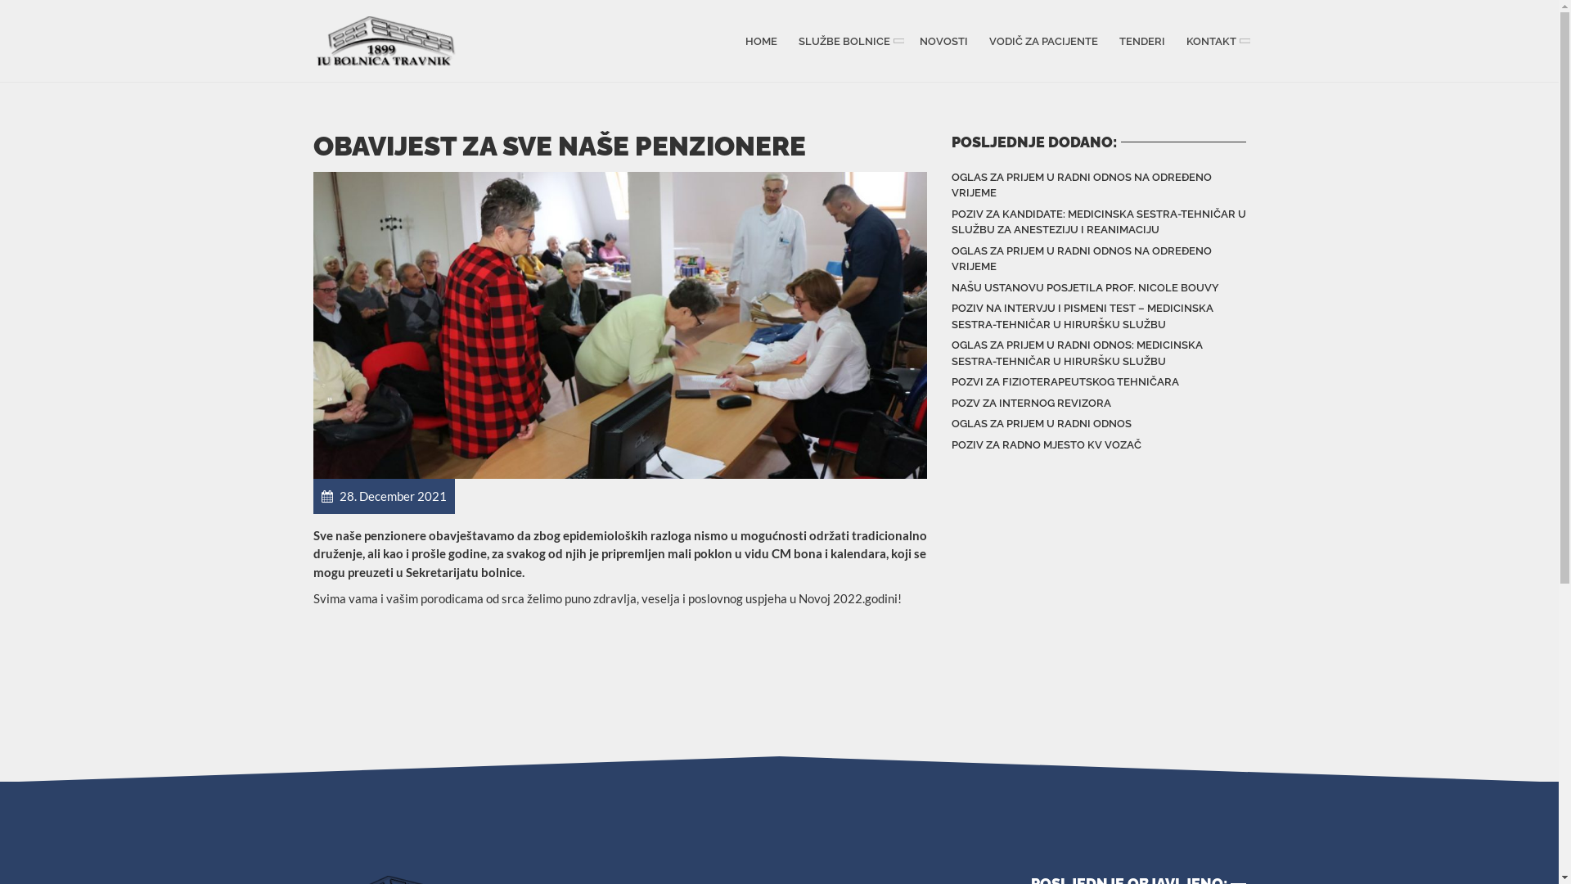 This screenshot has width=1571, height=884. Describe the element at coordinates (1041, 424) in the screenshot. I see `OGLAS ZA PRIJEM U RADNI ODNOS` at that location.